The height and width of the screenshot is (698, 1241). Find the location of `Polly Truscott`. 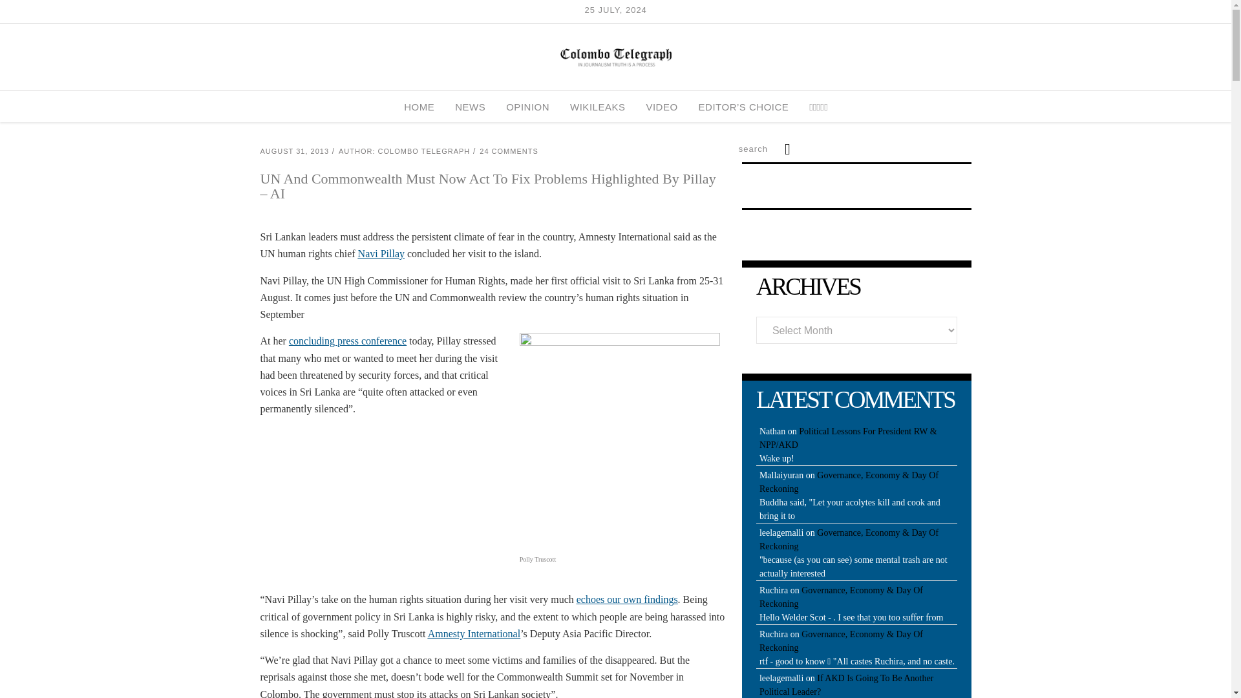

Polly Truscott is located at coordinates (619, 439).